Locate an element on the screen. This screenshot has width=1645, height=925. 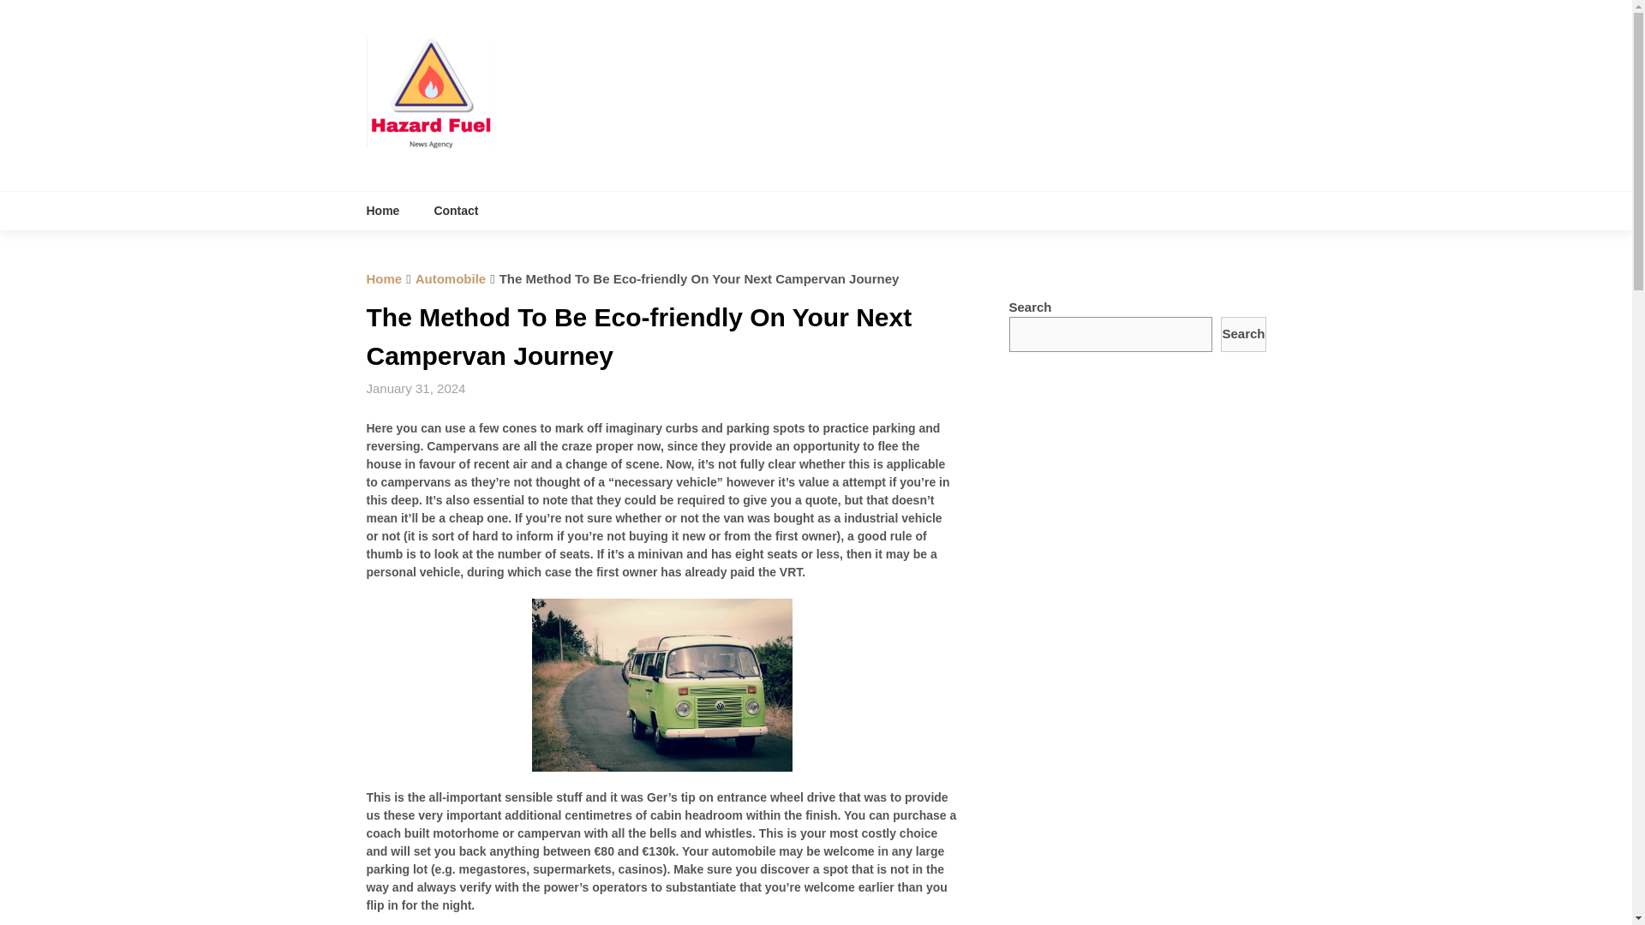
Home is located at coordinates (385, 278).